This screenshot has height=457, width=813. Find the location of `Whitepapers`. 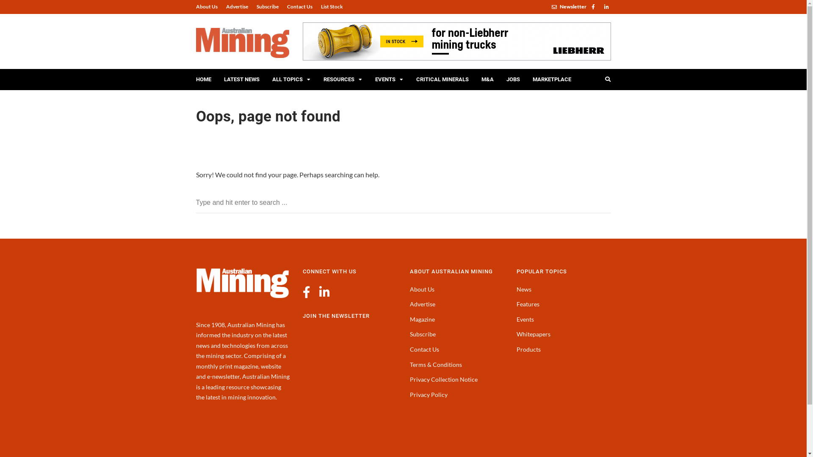

Whitepapers is located at coordinates (534, 334).